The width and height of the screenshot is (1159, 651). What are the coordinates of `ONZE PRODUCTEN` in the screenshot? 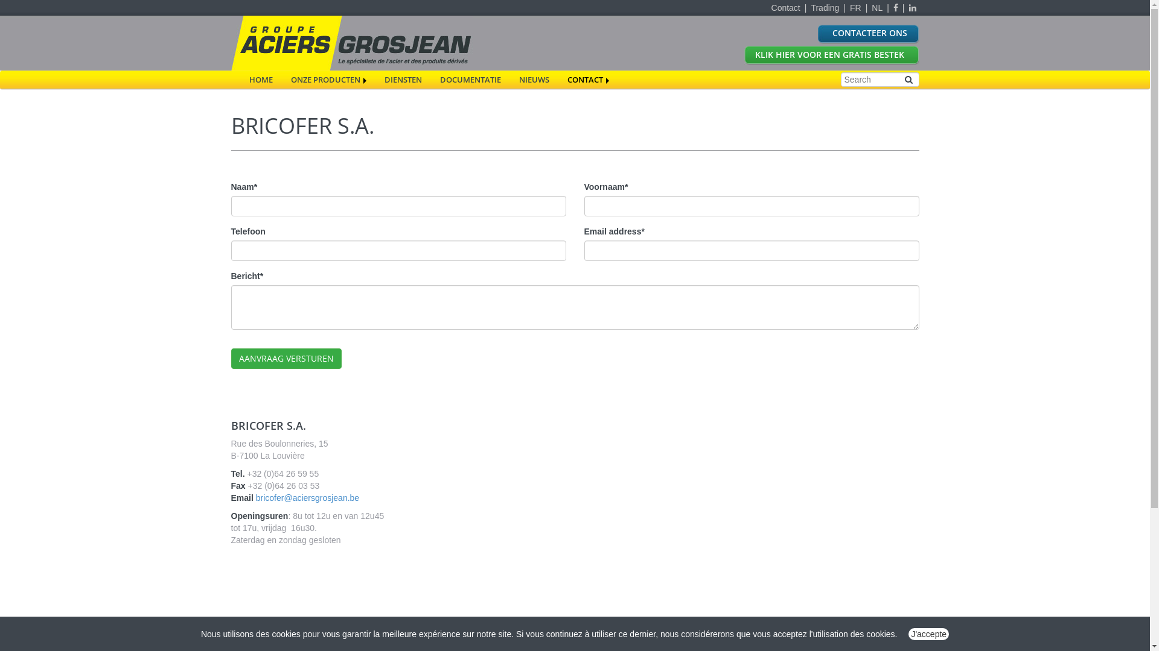 It's located at (328, 80).